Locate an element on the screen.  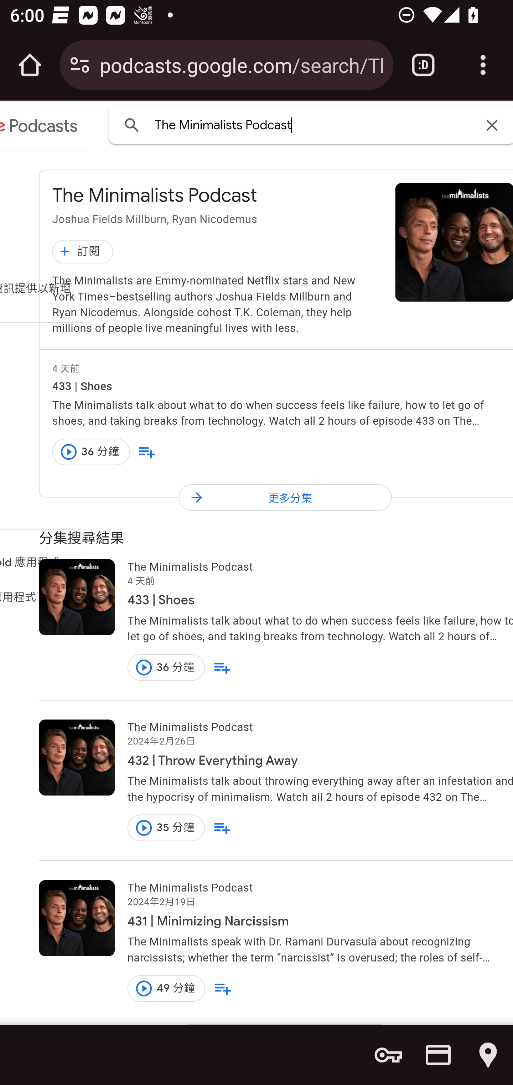
Show saved payment methods is located at coordinates (438, 1055).